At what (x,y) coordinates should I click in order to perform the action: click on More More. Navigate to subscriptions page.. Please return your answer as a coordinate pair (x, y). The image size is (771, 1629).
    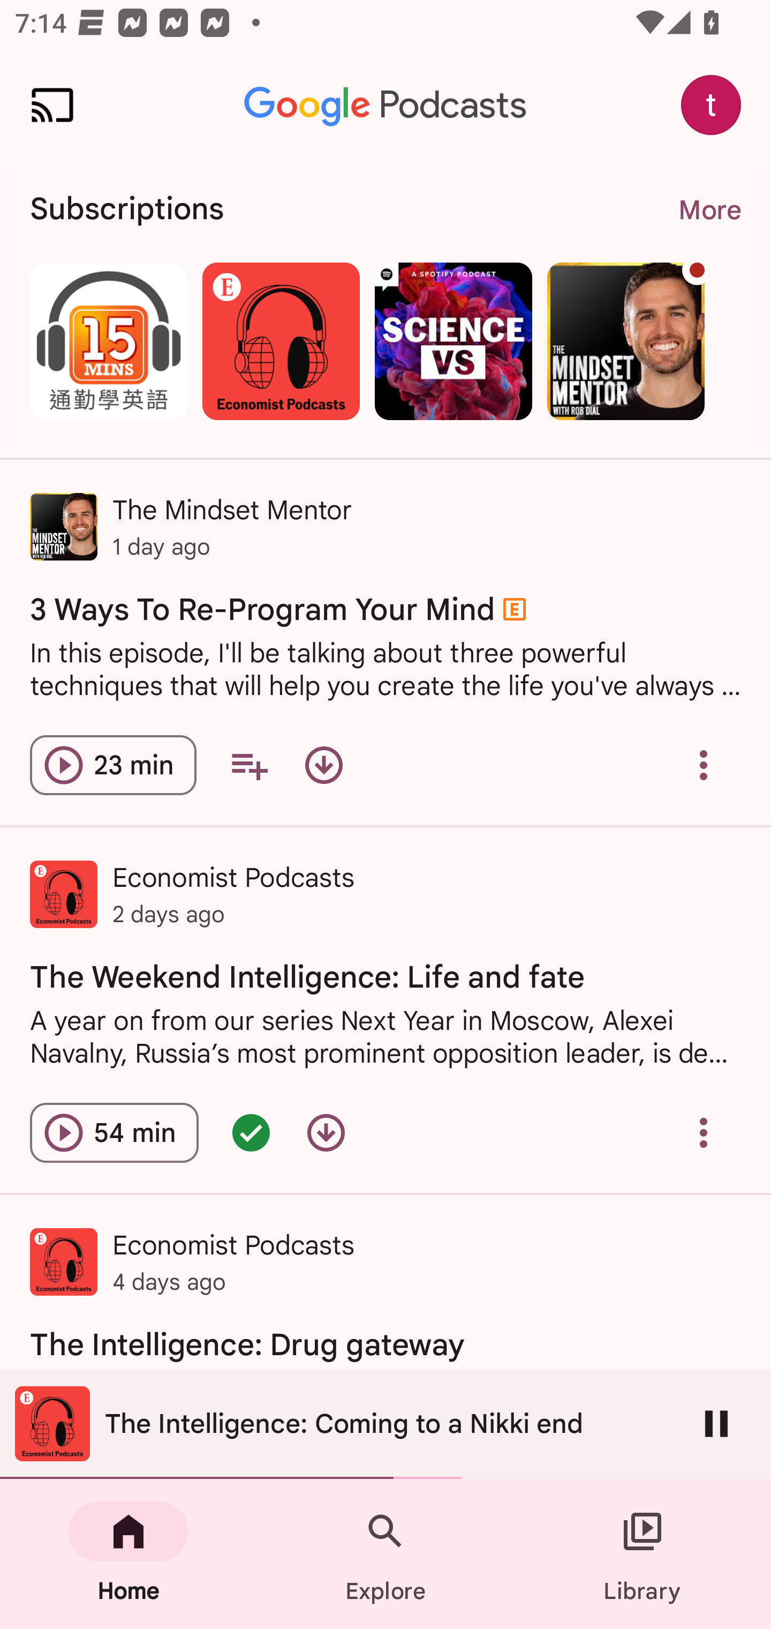
    Looking at the image, I should click on (709, 210).